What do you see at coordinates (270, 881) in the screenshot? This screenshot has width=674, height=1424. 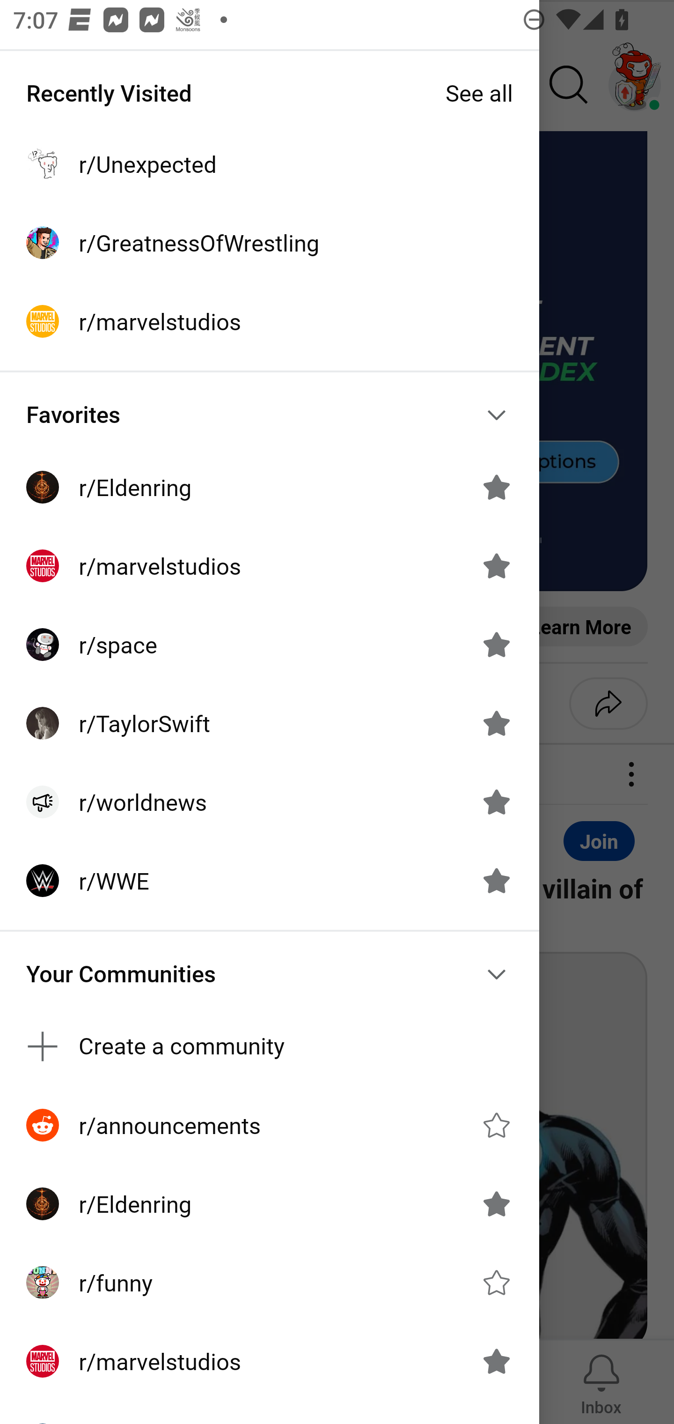 I see `r/WWE Unfavorite r/WWE` at bounding box center [270, 881].